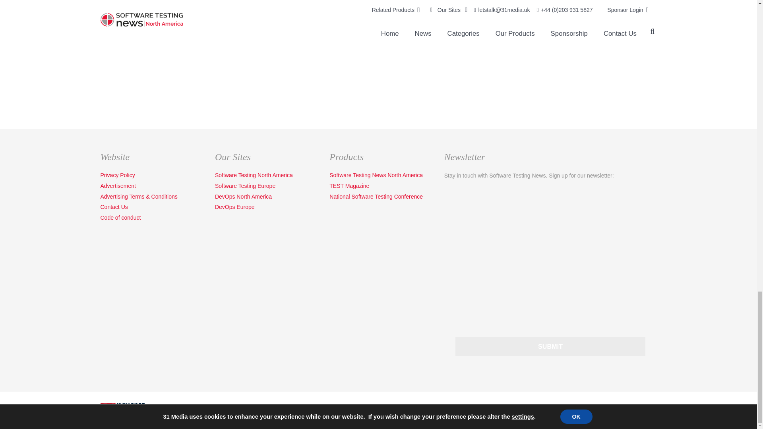 This screenshot has height=429, width=763. I want to click on LinkedIn, so click(617, 410).